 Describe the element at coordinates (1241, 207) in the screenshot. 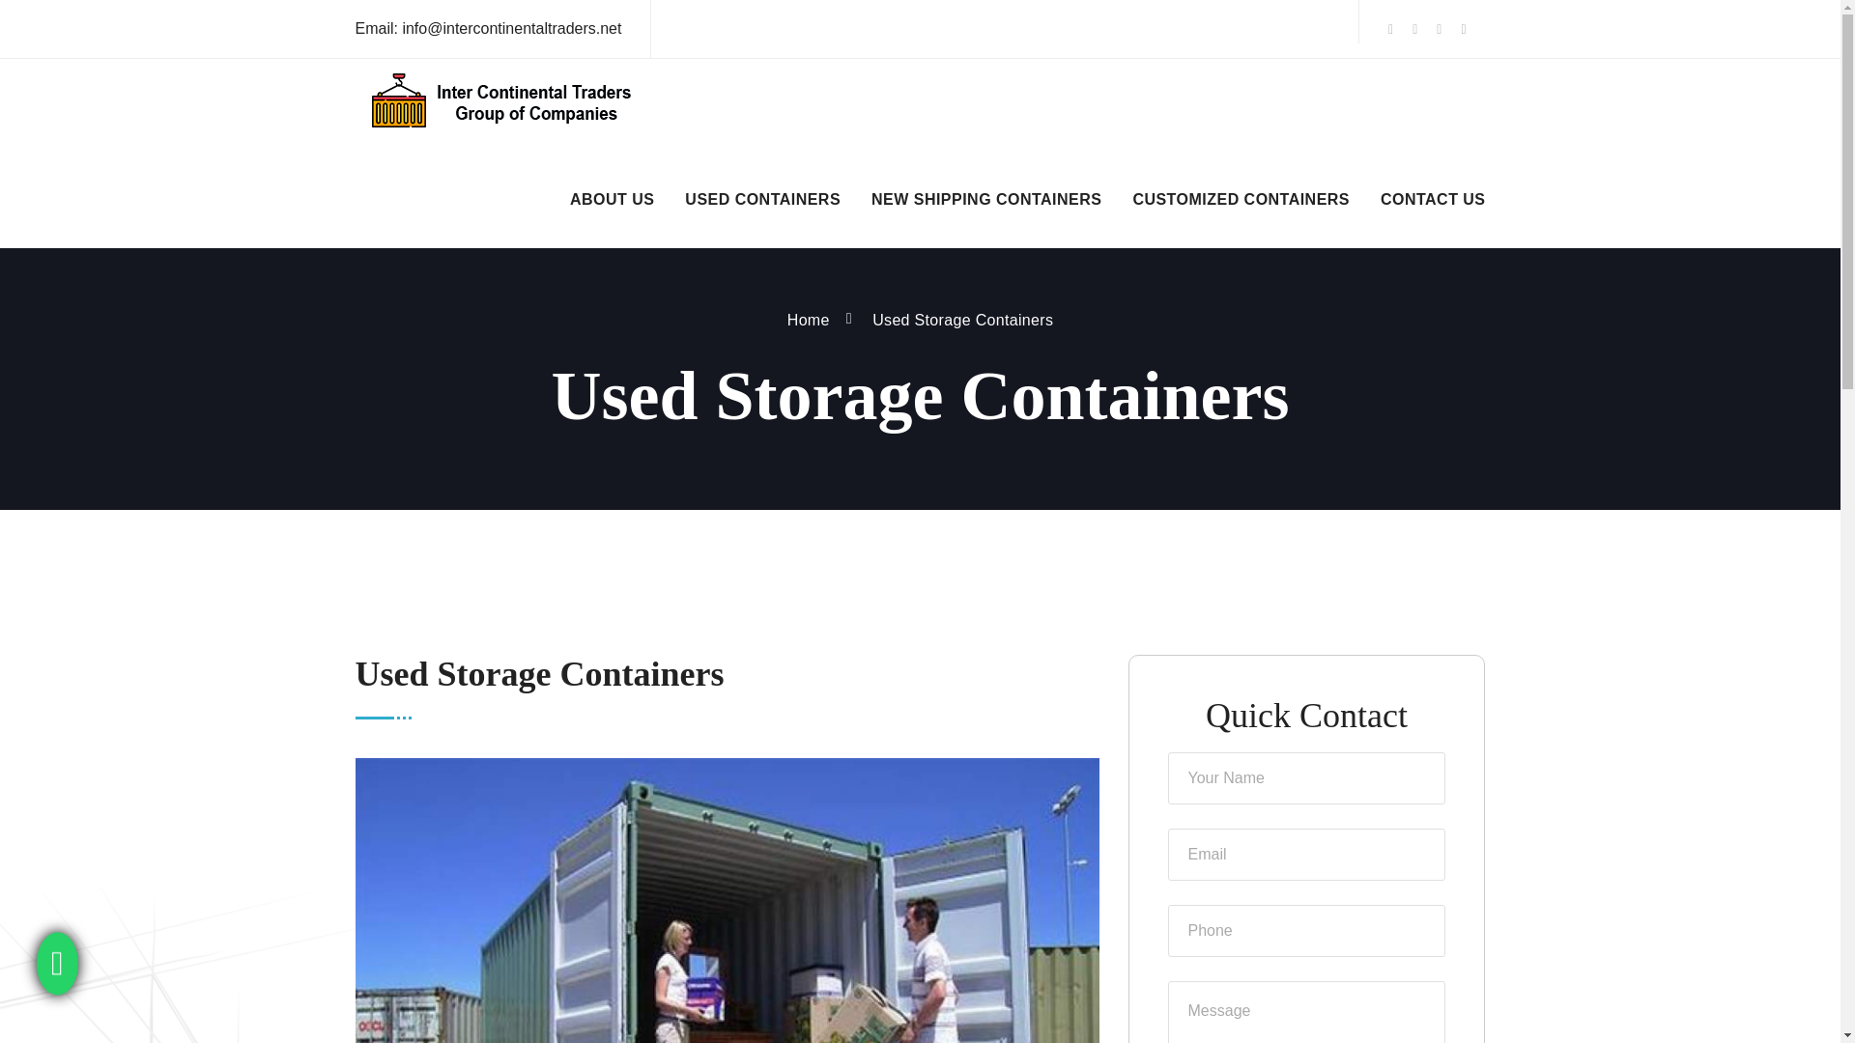

I see `CUSTOMIZED CONTAINERS` at that location.